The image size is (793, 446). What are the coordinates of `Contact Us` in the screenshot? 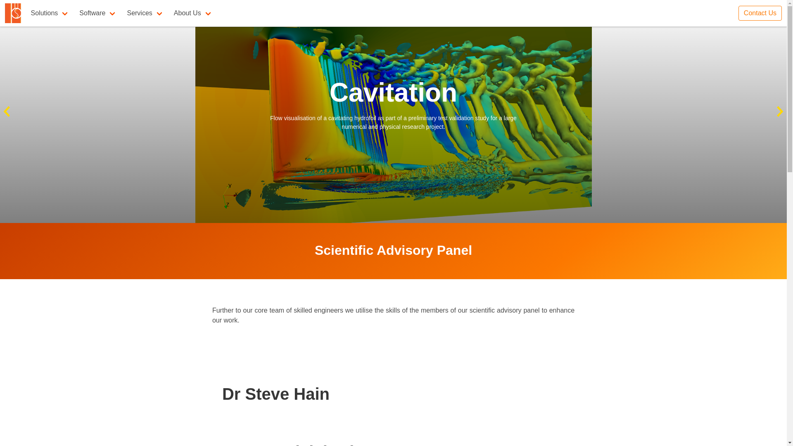 It's located at (760, 13).